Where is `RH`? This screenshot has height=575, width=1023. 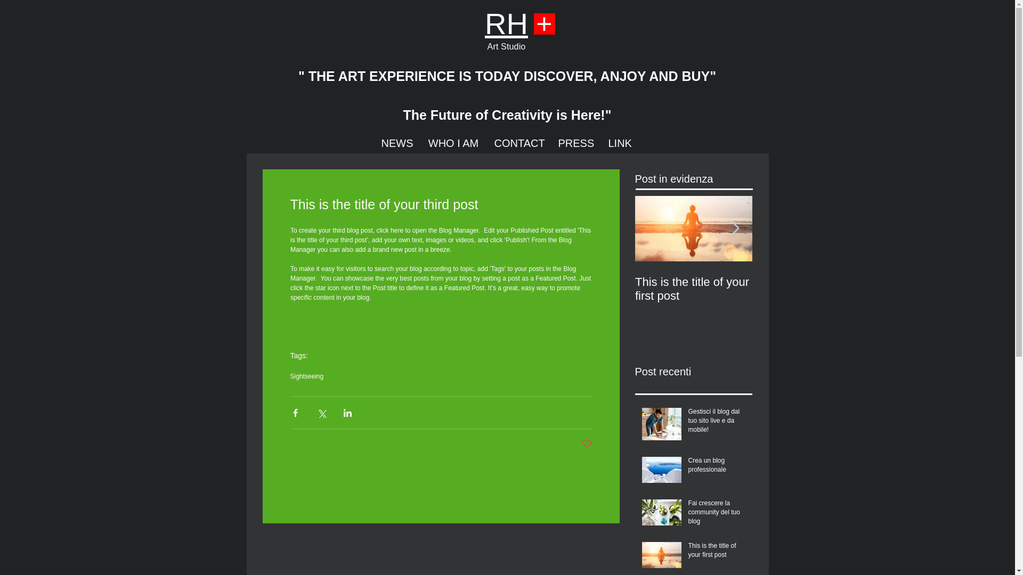 RH is located at coordinates (506, 23).